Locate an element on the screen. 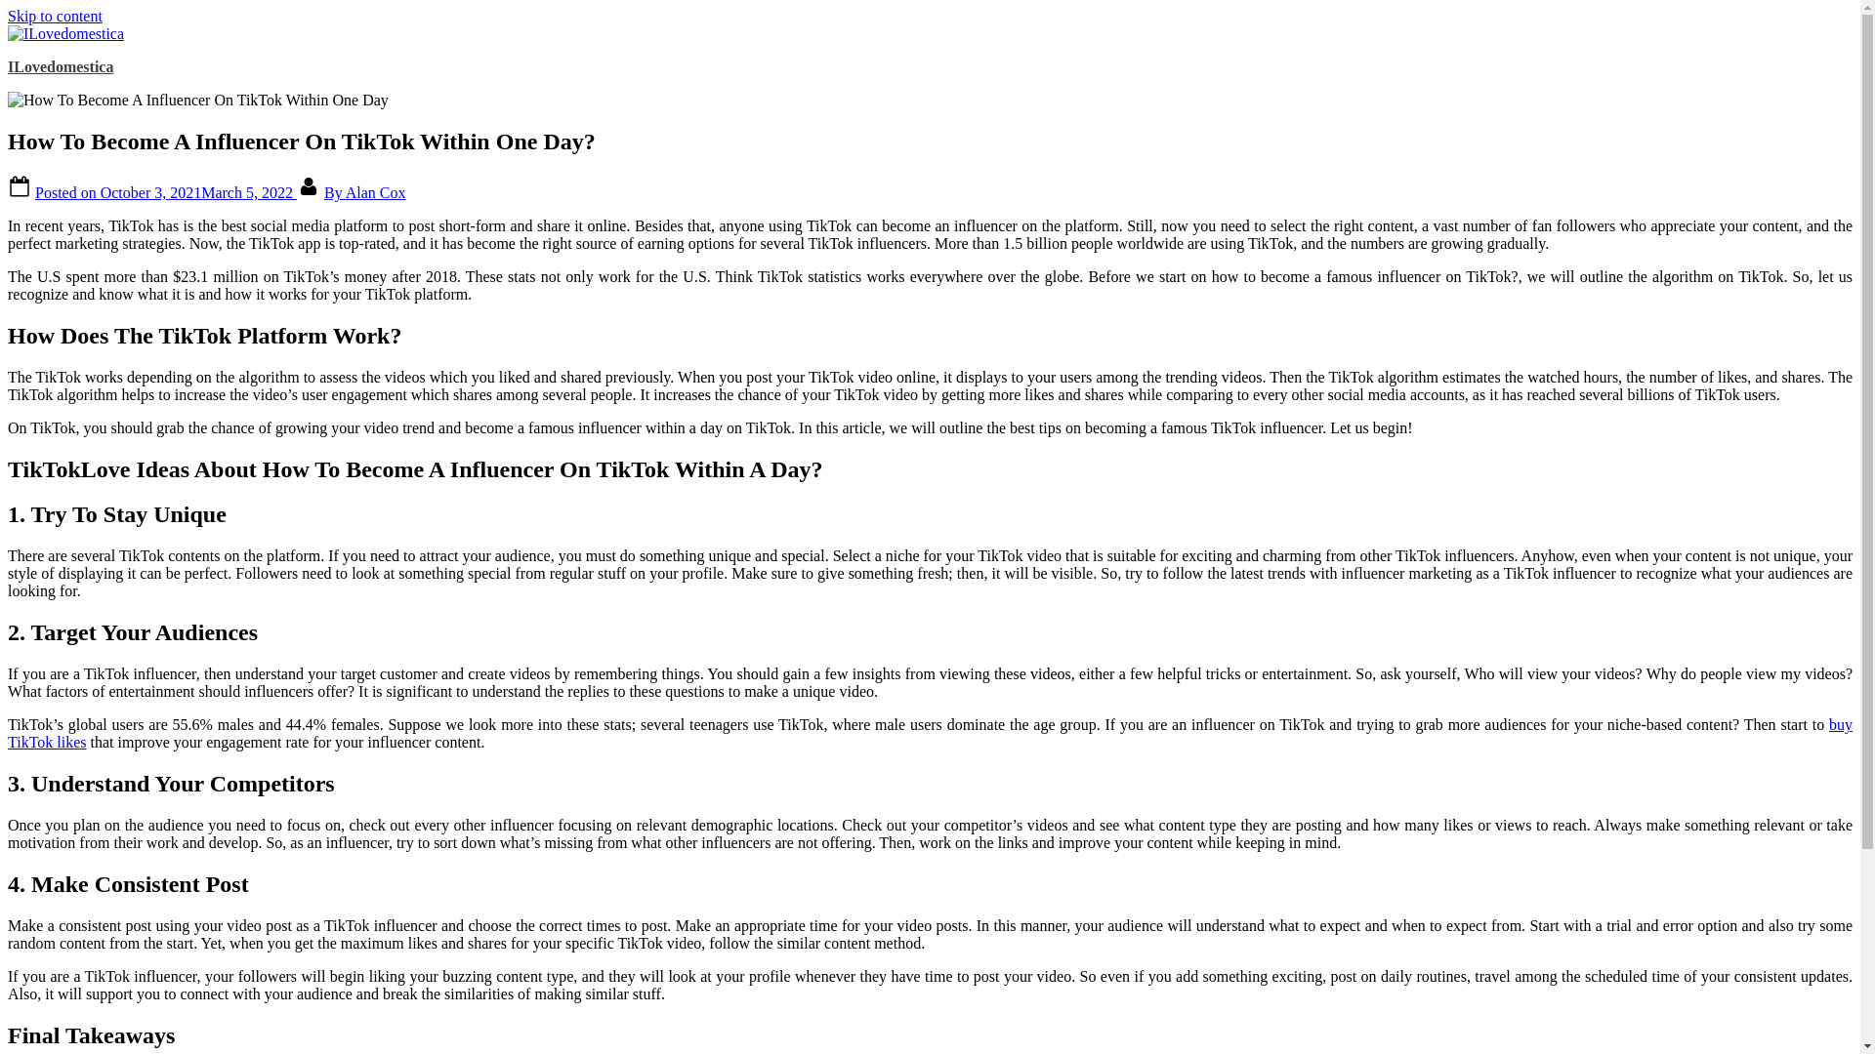 The image size is (1875, 1054). Skip to content is located at coordinates (55, 16).